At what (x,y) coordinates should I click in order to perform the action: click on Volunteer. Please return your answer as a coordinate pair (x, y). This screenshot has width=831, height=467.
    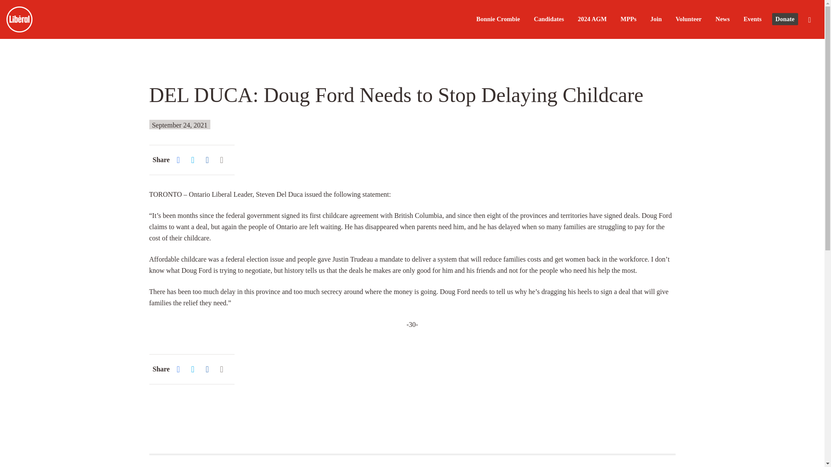
    Looking at the image, I should click on (688, 19).